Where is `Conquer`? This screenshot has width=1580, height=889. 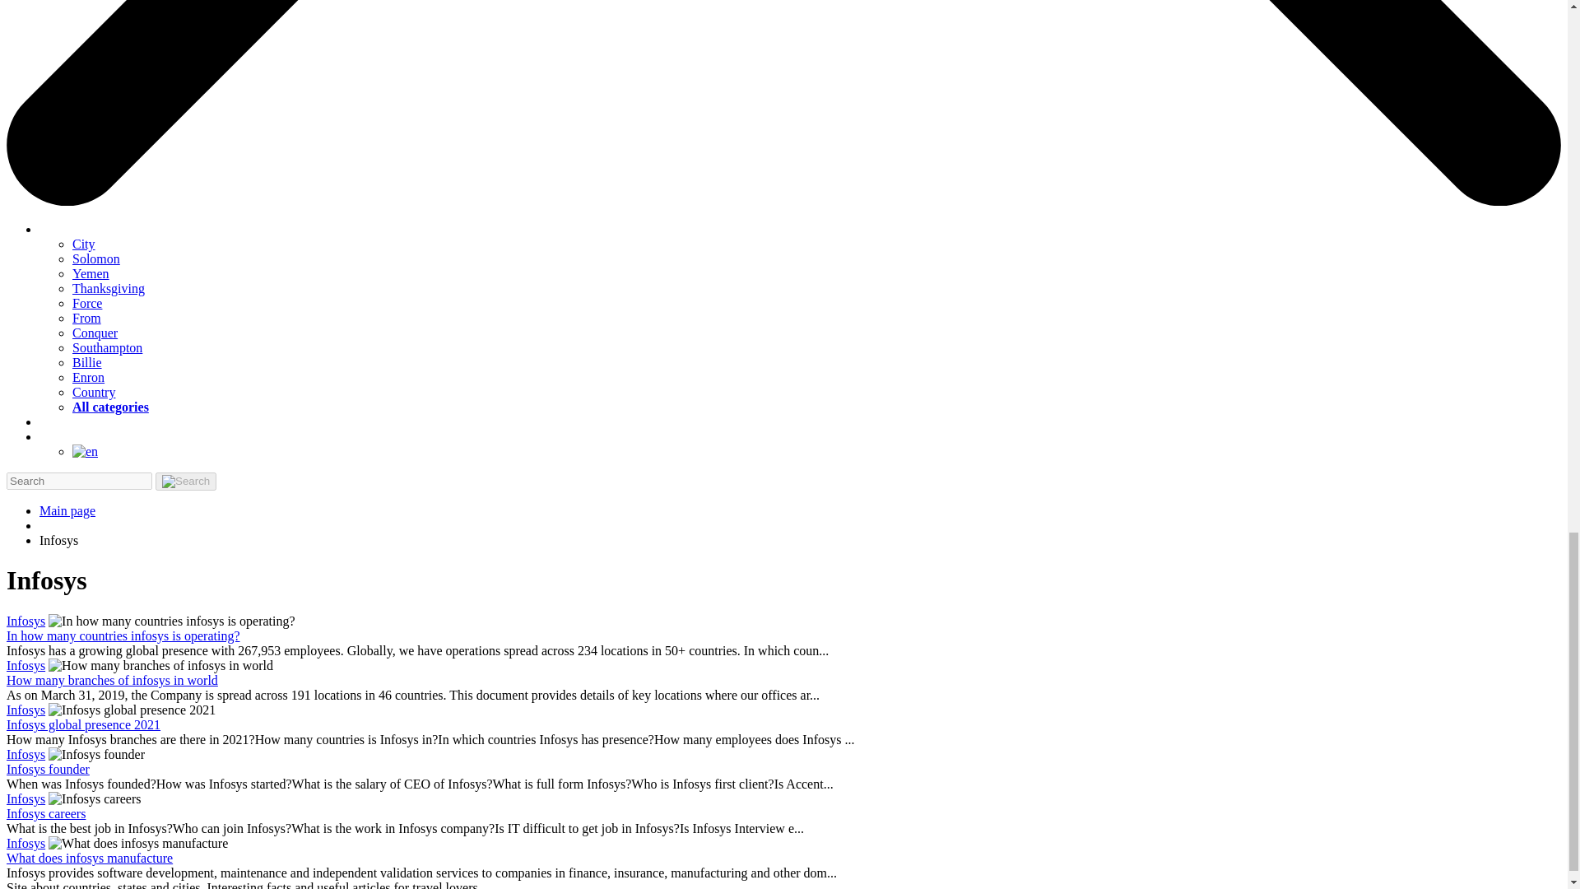 Conquer is located at coordinates (95, 333).